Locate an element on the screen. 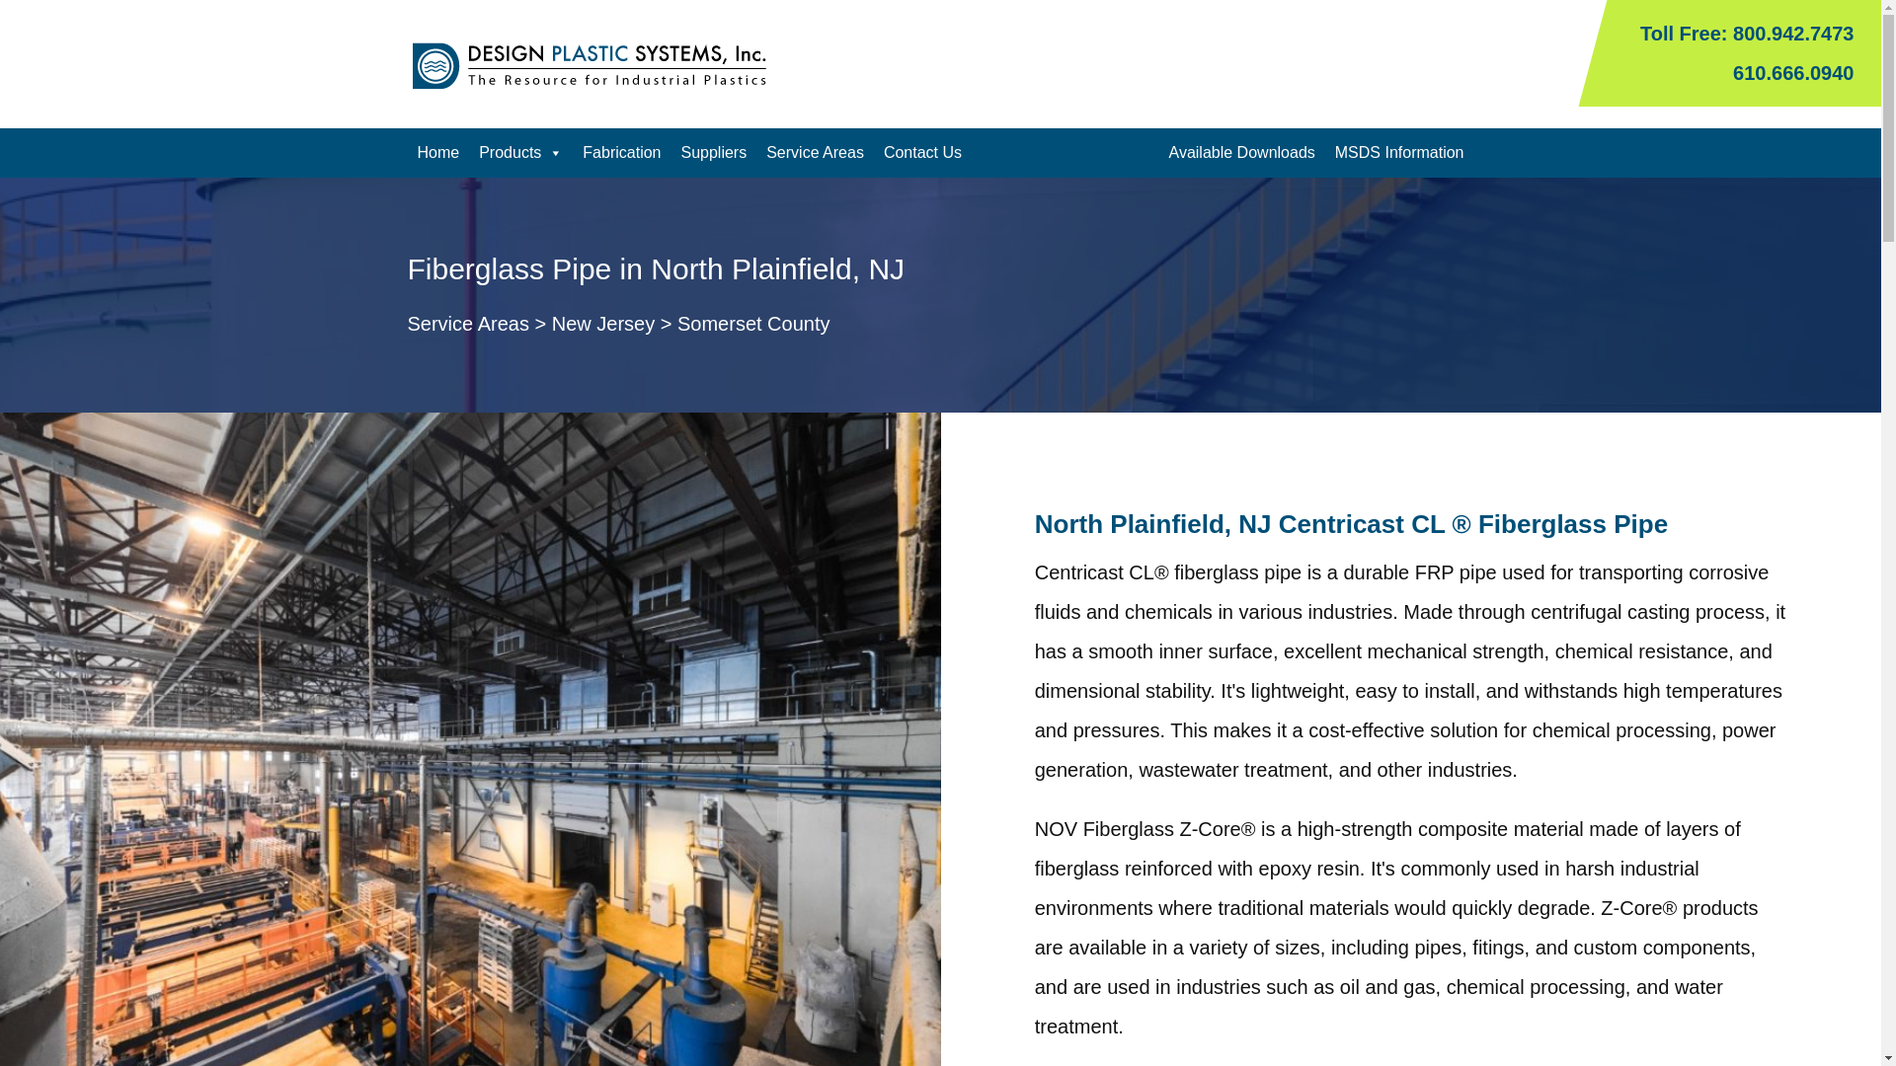  Fabrication is located at coordinates (621, 152).